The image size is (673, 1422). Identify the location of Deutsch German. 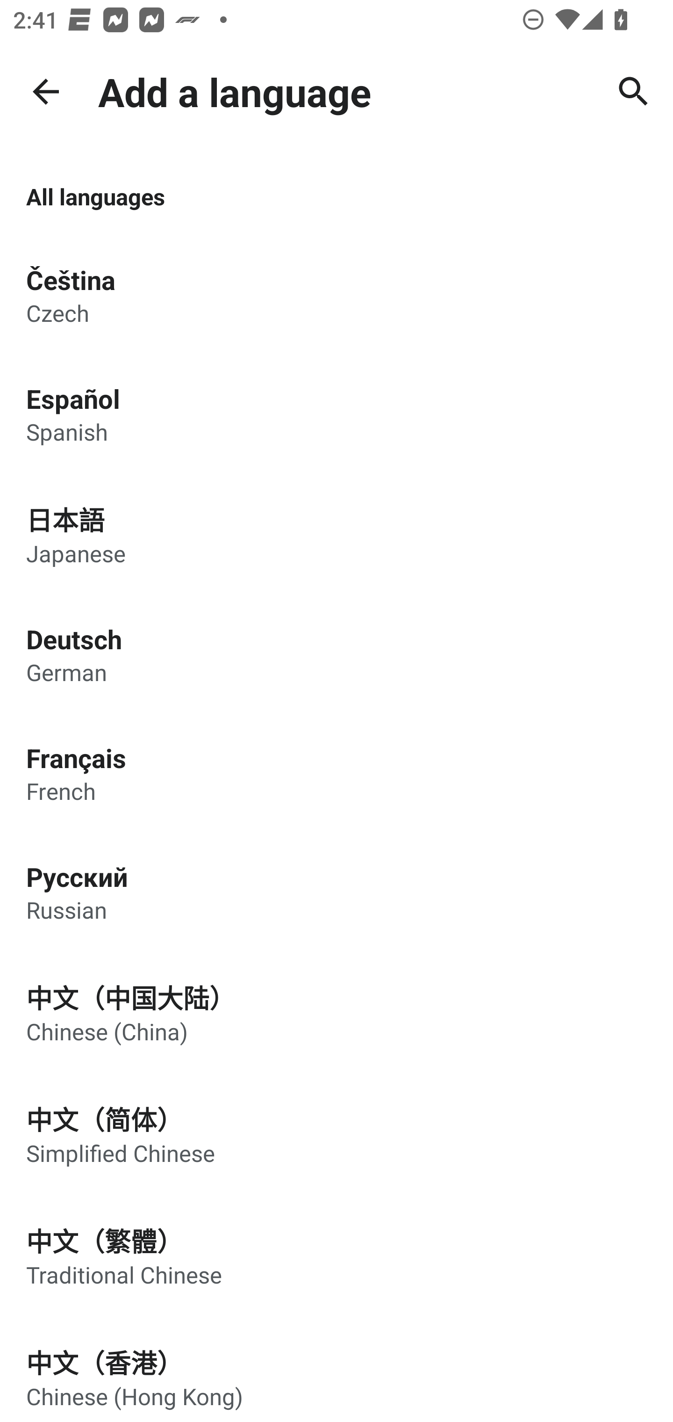
(336, 654).